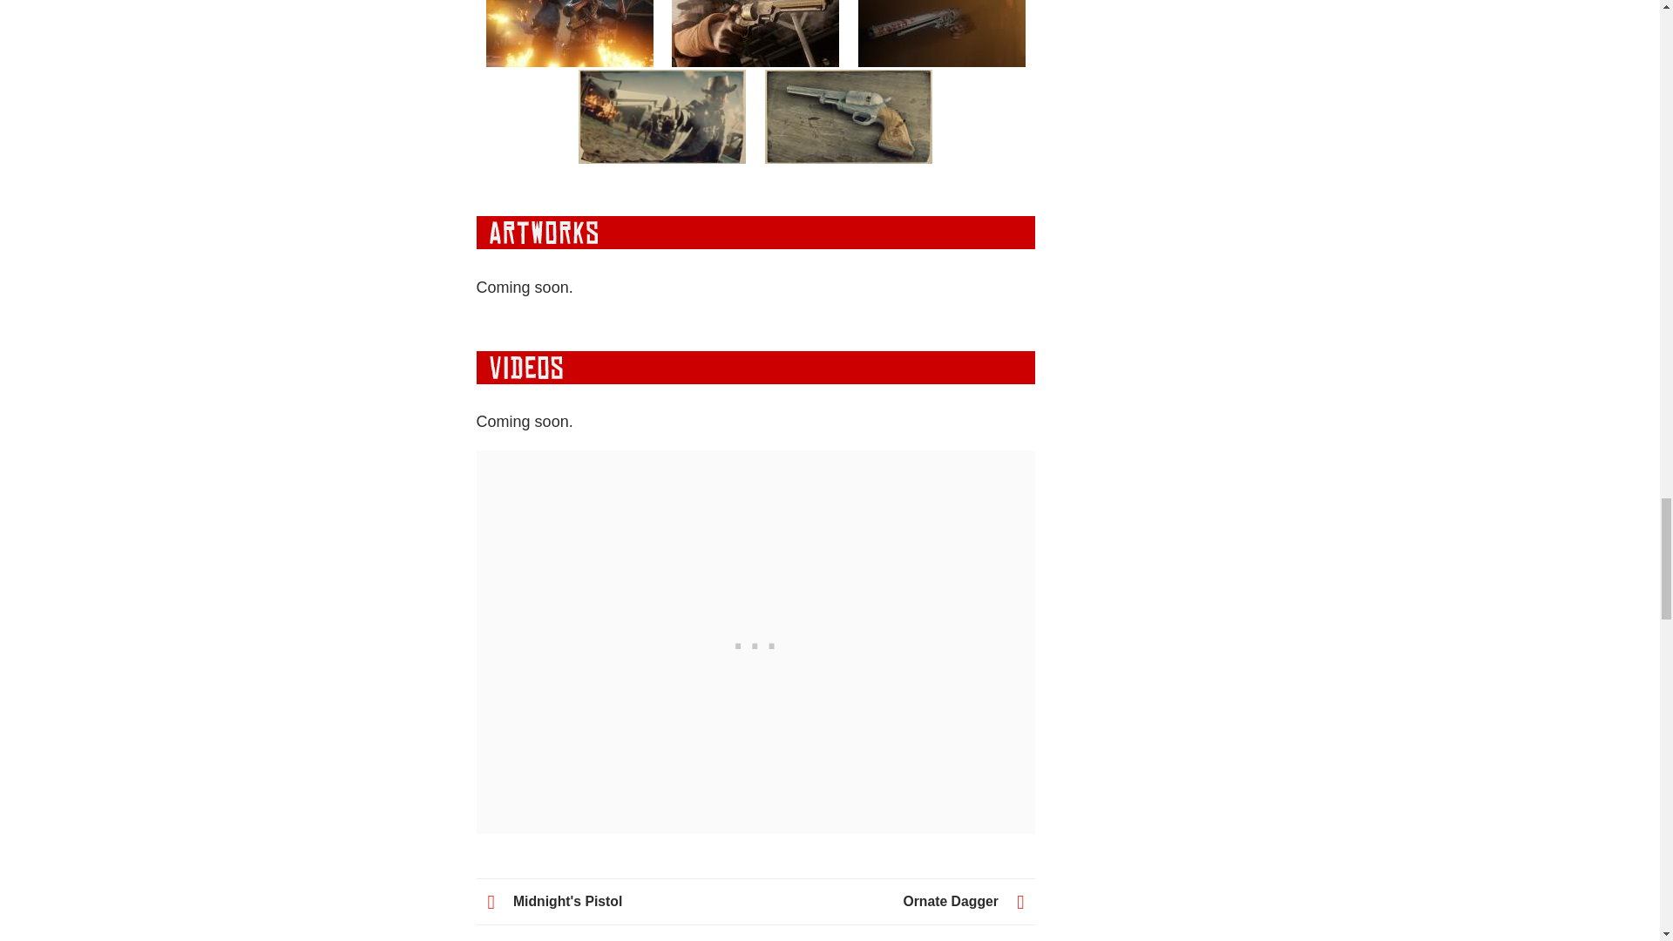 The width and height of the screenshot is (1673, 941). Describe the element at coordinates (941, 33) in the screenshot. I see `0` at that location.